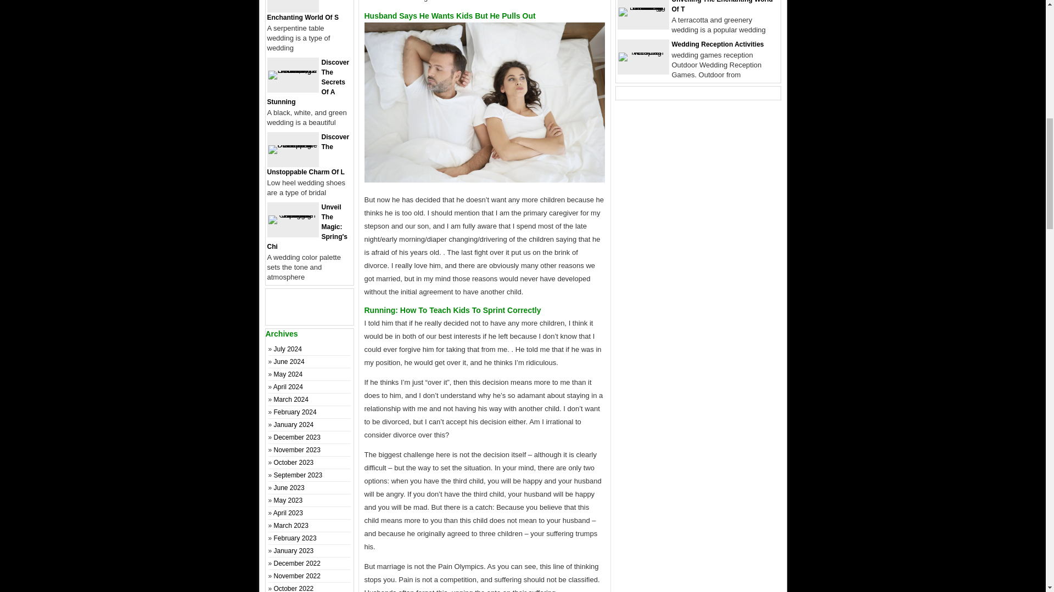 The image size is (1054, 592). What do you see at coordinates (289, 362) in the screenshot?
I see `June 2024` at bounding box center [289, 362].